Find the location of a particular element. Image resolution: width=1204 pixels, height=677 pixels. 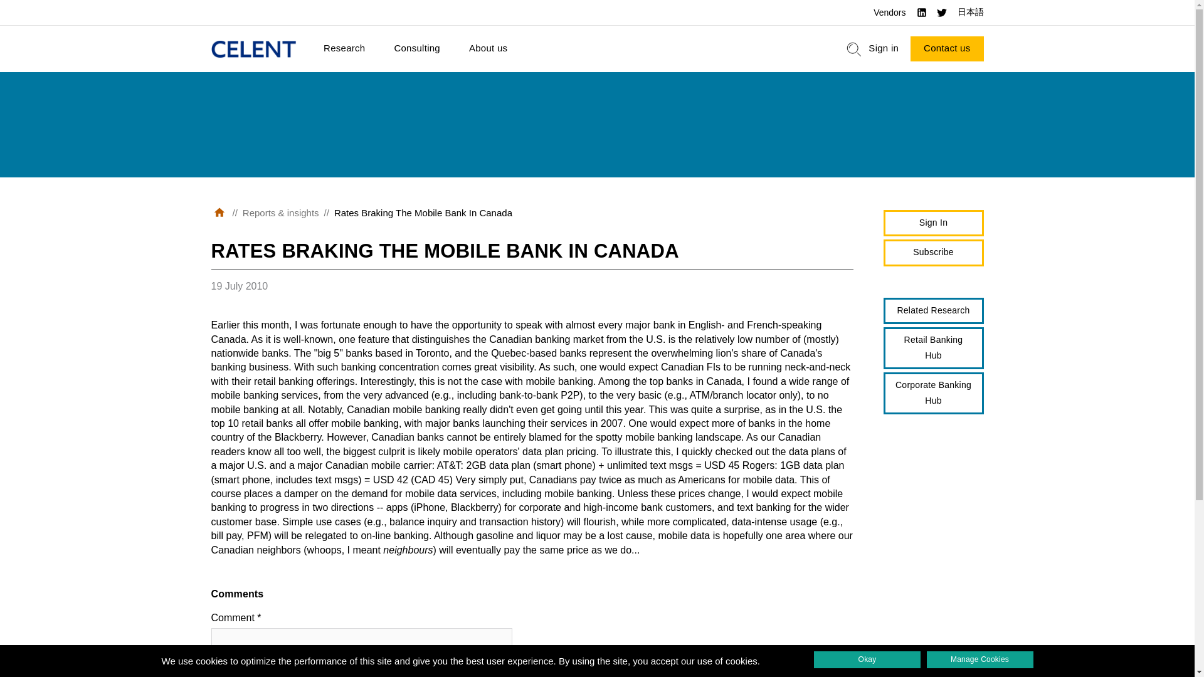

Okay is located at coordinates (867, 659).